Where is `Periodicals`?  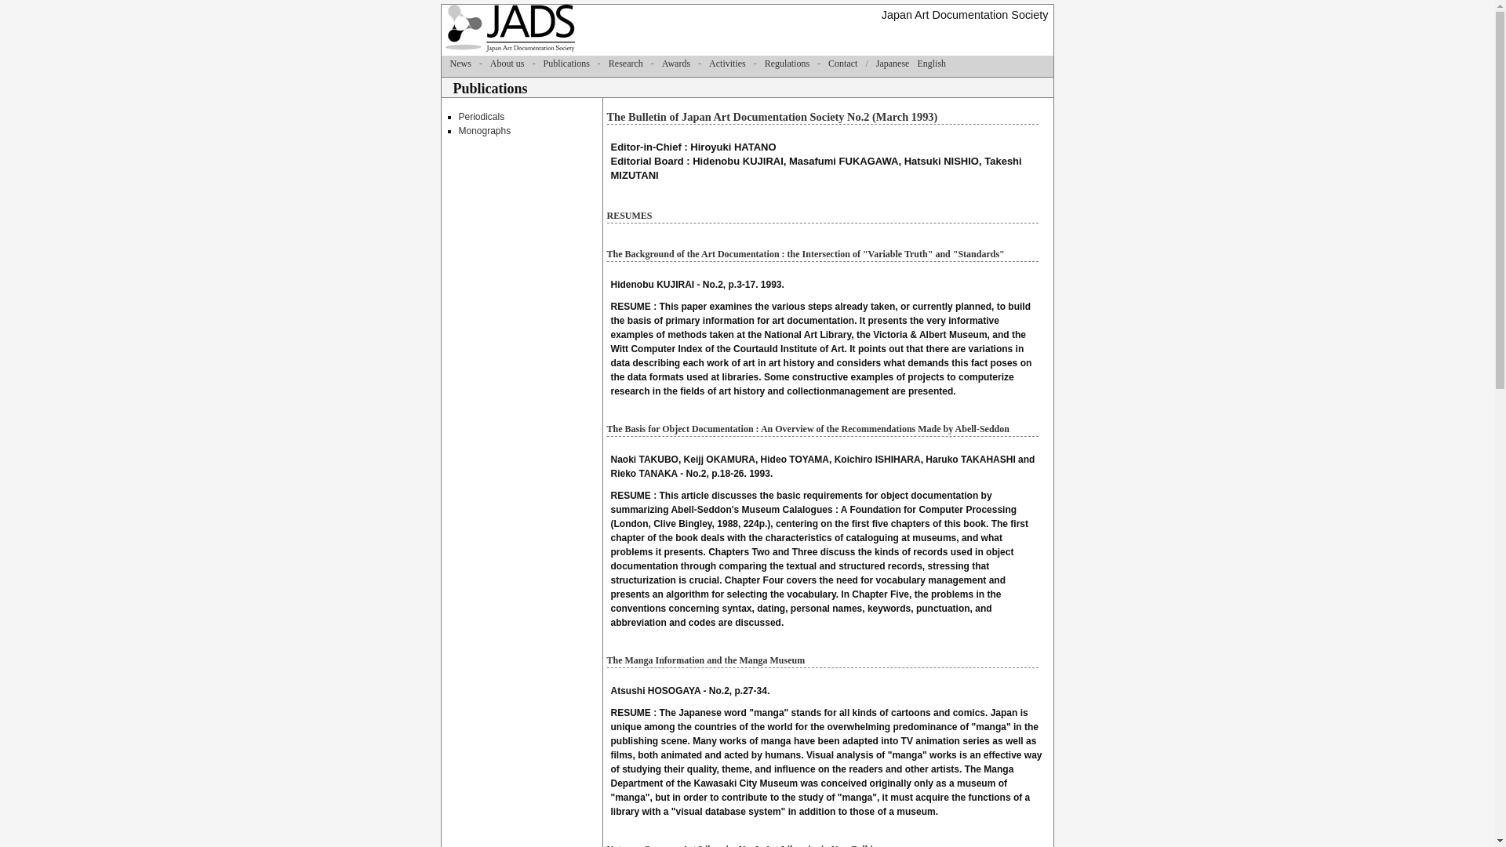 Periodicals is located at coordinates (481, 116).